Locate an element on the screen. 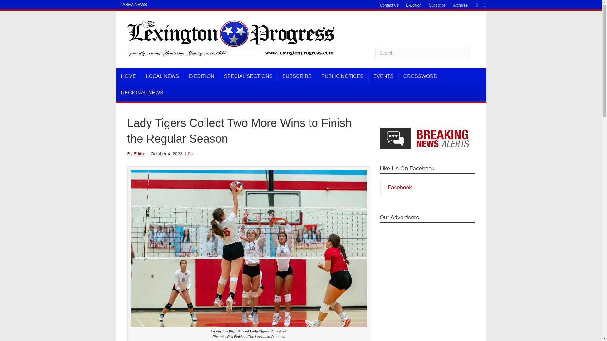  E-EDITION is located at coordinates (201, 76).